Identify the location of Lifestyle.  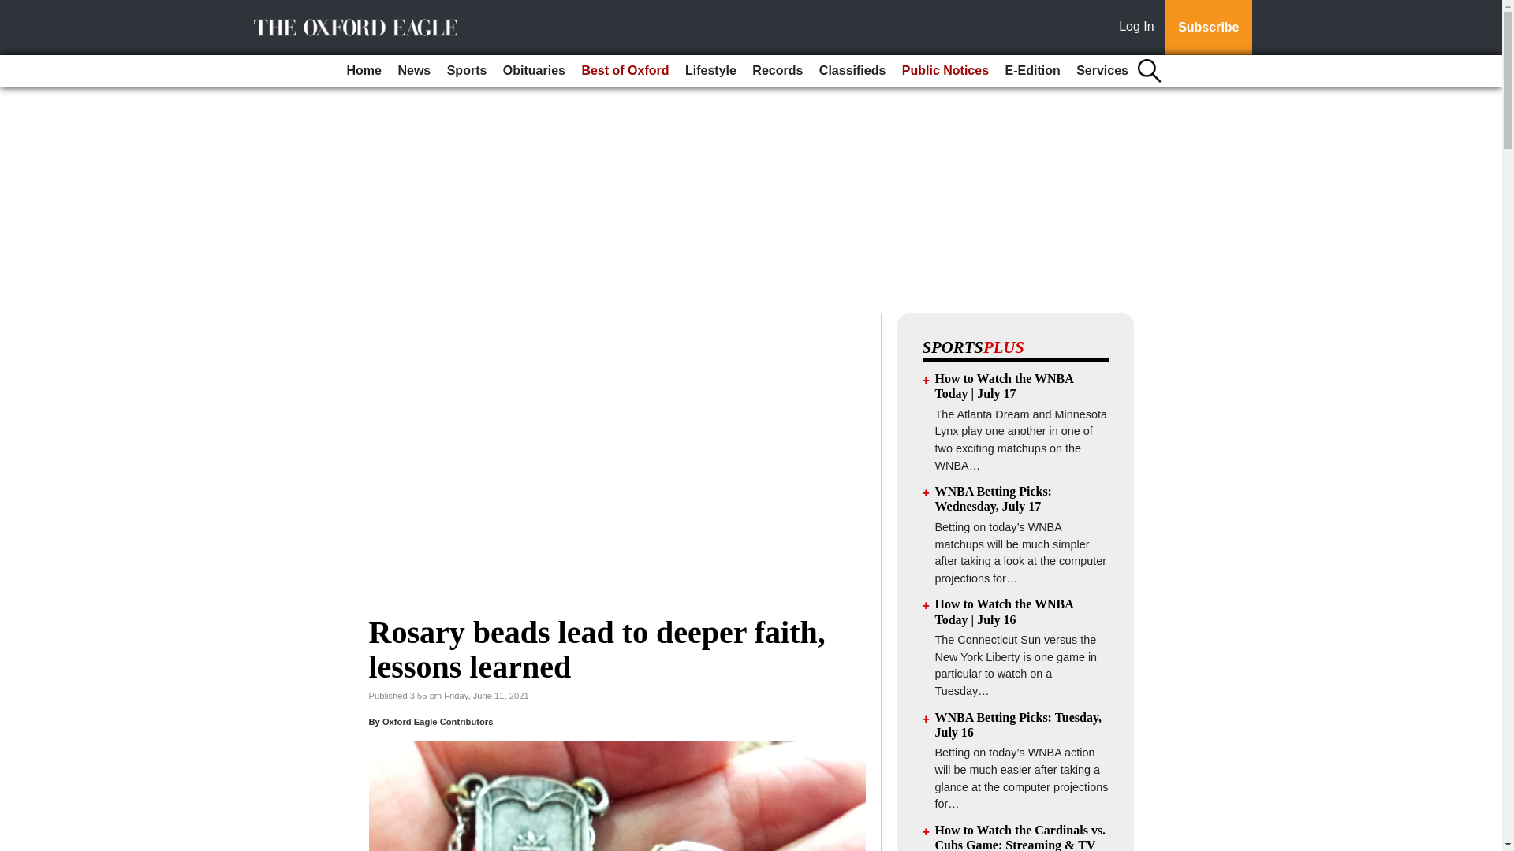
(710, 71).